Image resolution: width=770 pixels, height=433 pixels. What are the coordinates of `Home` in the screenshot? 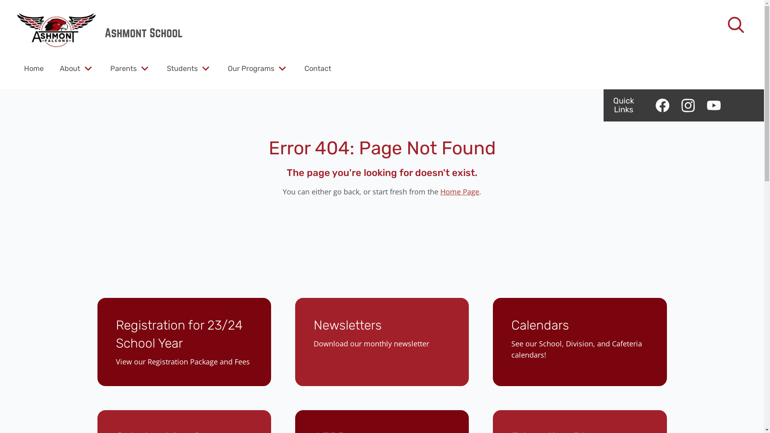 It's located at (34, 68).